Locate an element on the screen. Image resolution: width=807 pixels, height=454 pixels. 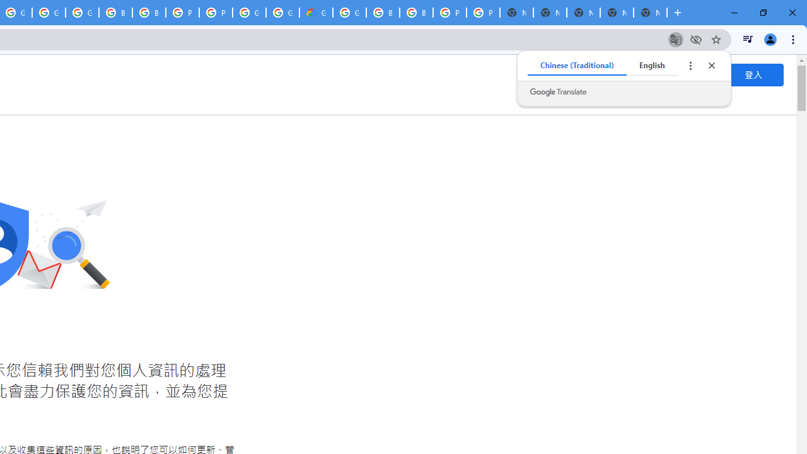
Google Cloud Platform is located at coordinates (349, 13).